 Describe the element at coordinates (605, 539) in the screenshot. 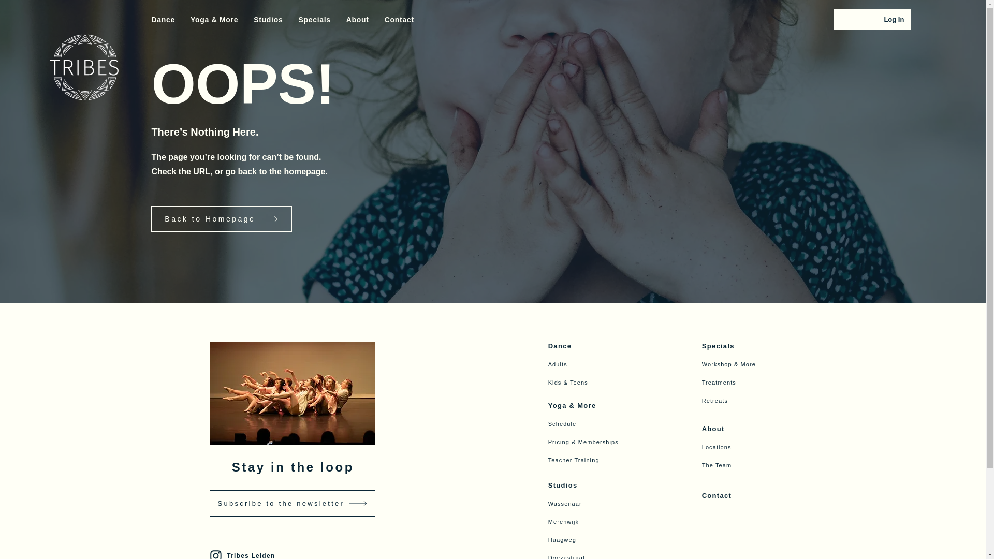

I see `Haagweg` at that location.